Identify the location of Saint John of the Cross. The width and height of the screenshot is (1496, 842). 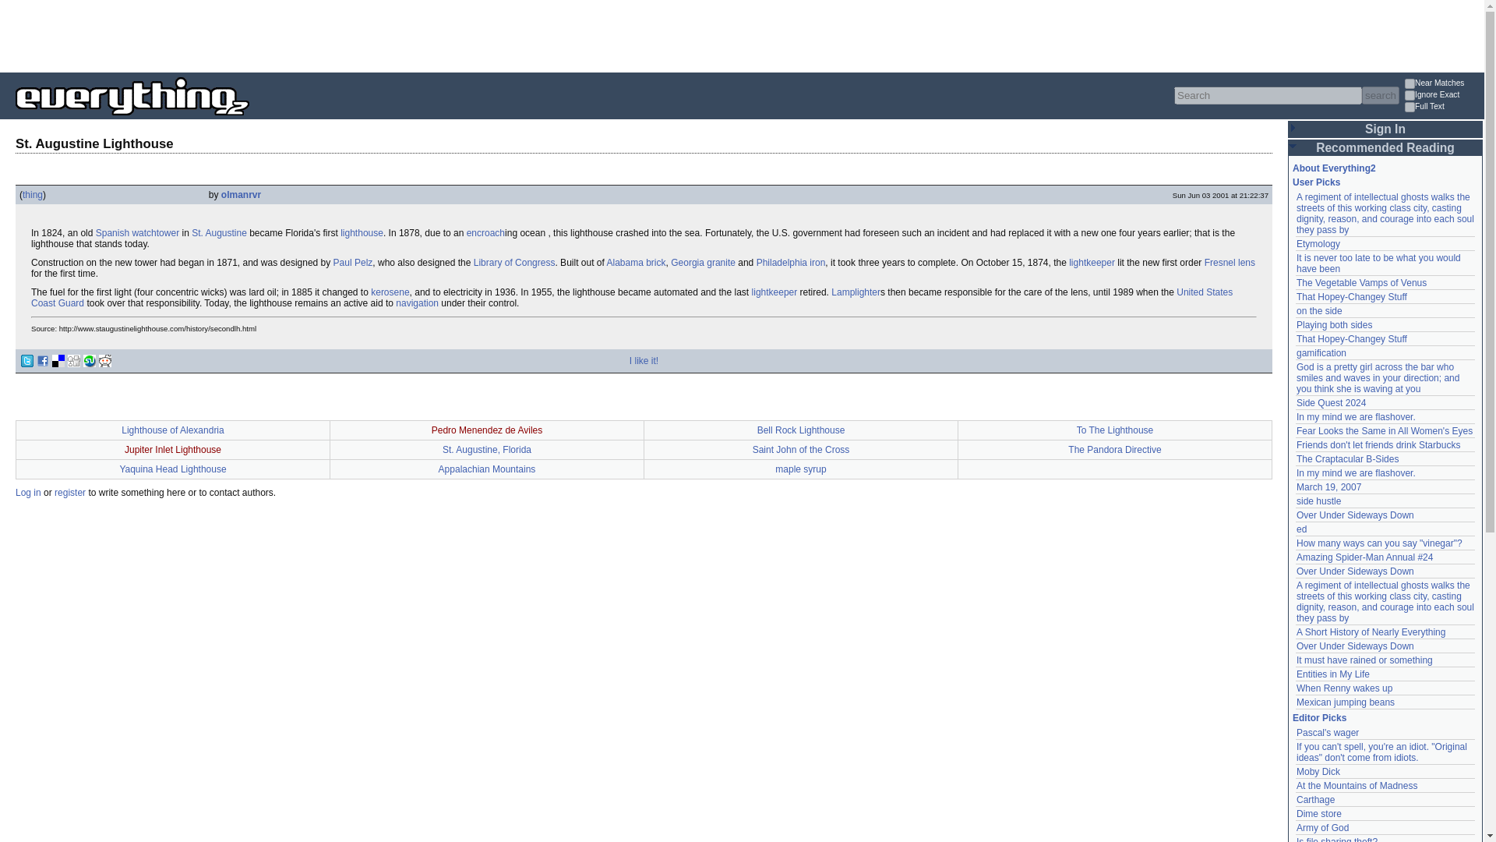
(801, 450).